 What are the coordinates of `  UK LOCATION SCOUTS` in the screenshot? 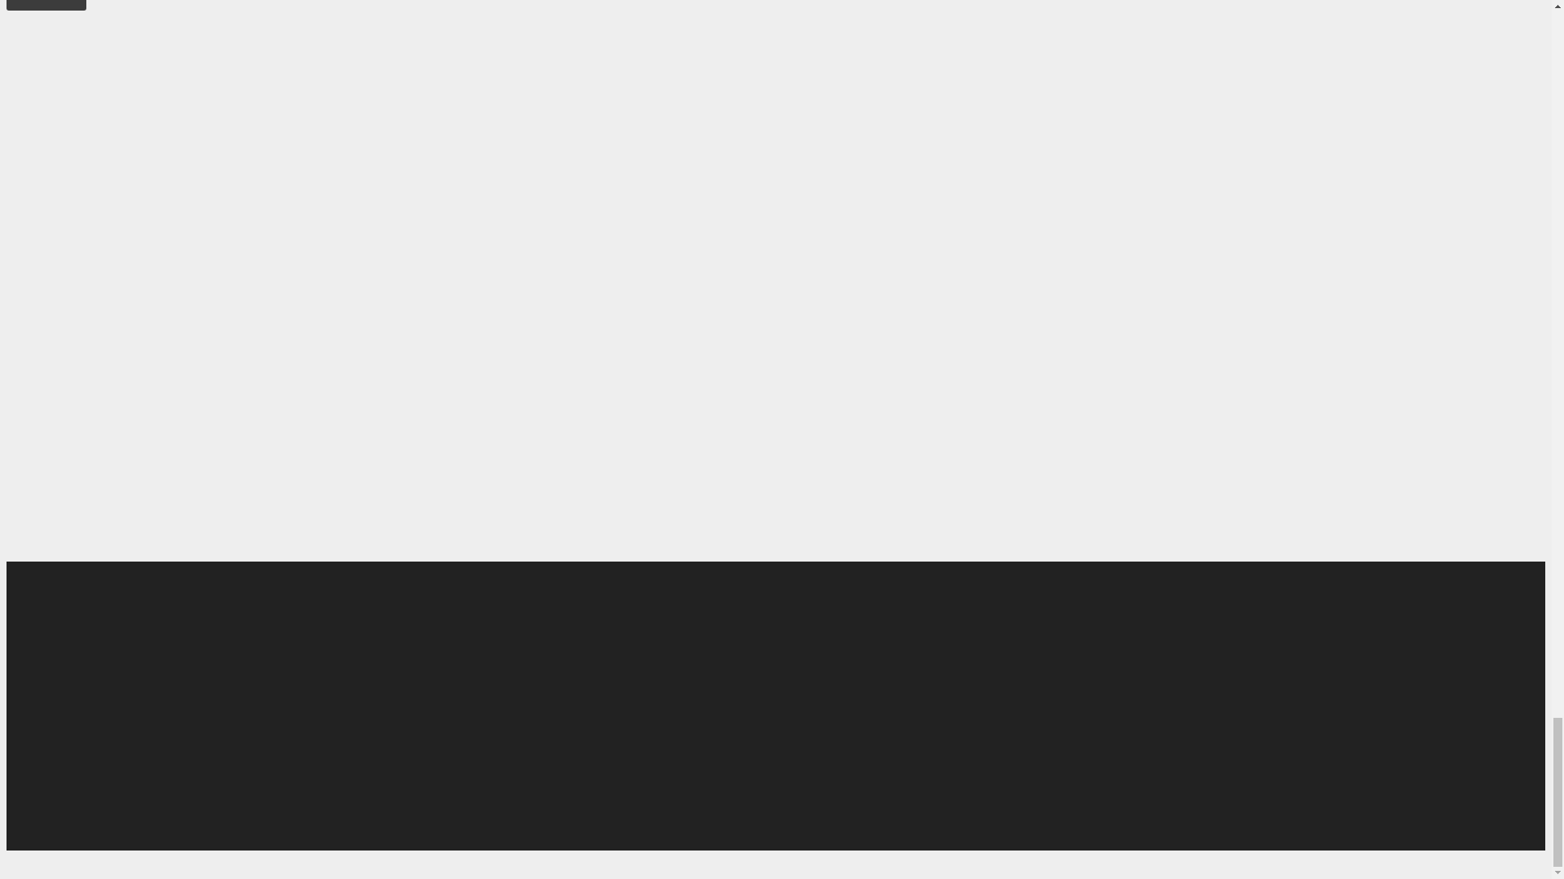 It's located at (771, 81).